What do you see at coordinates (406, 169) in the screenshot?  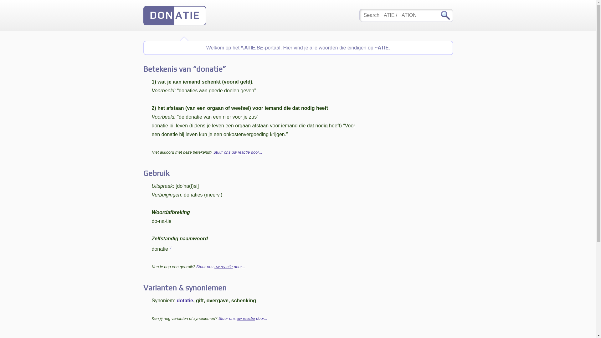 I see `Advertisement` at bounding box center [406, 169].